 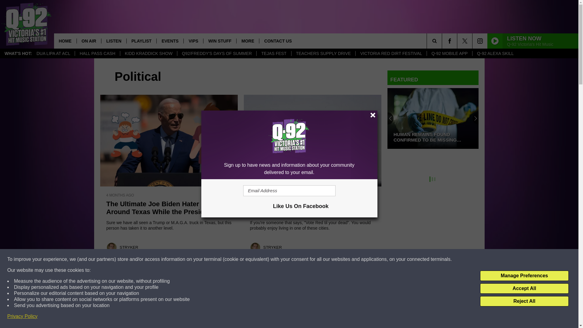 I want to click on KIDD KRADDICK SHOW, so click(x=148, y=53).